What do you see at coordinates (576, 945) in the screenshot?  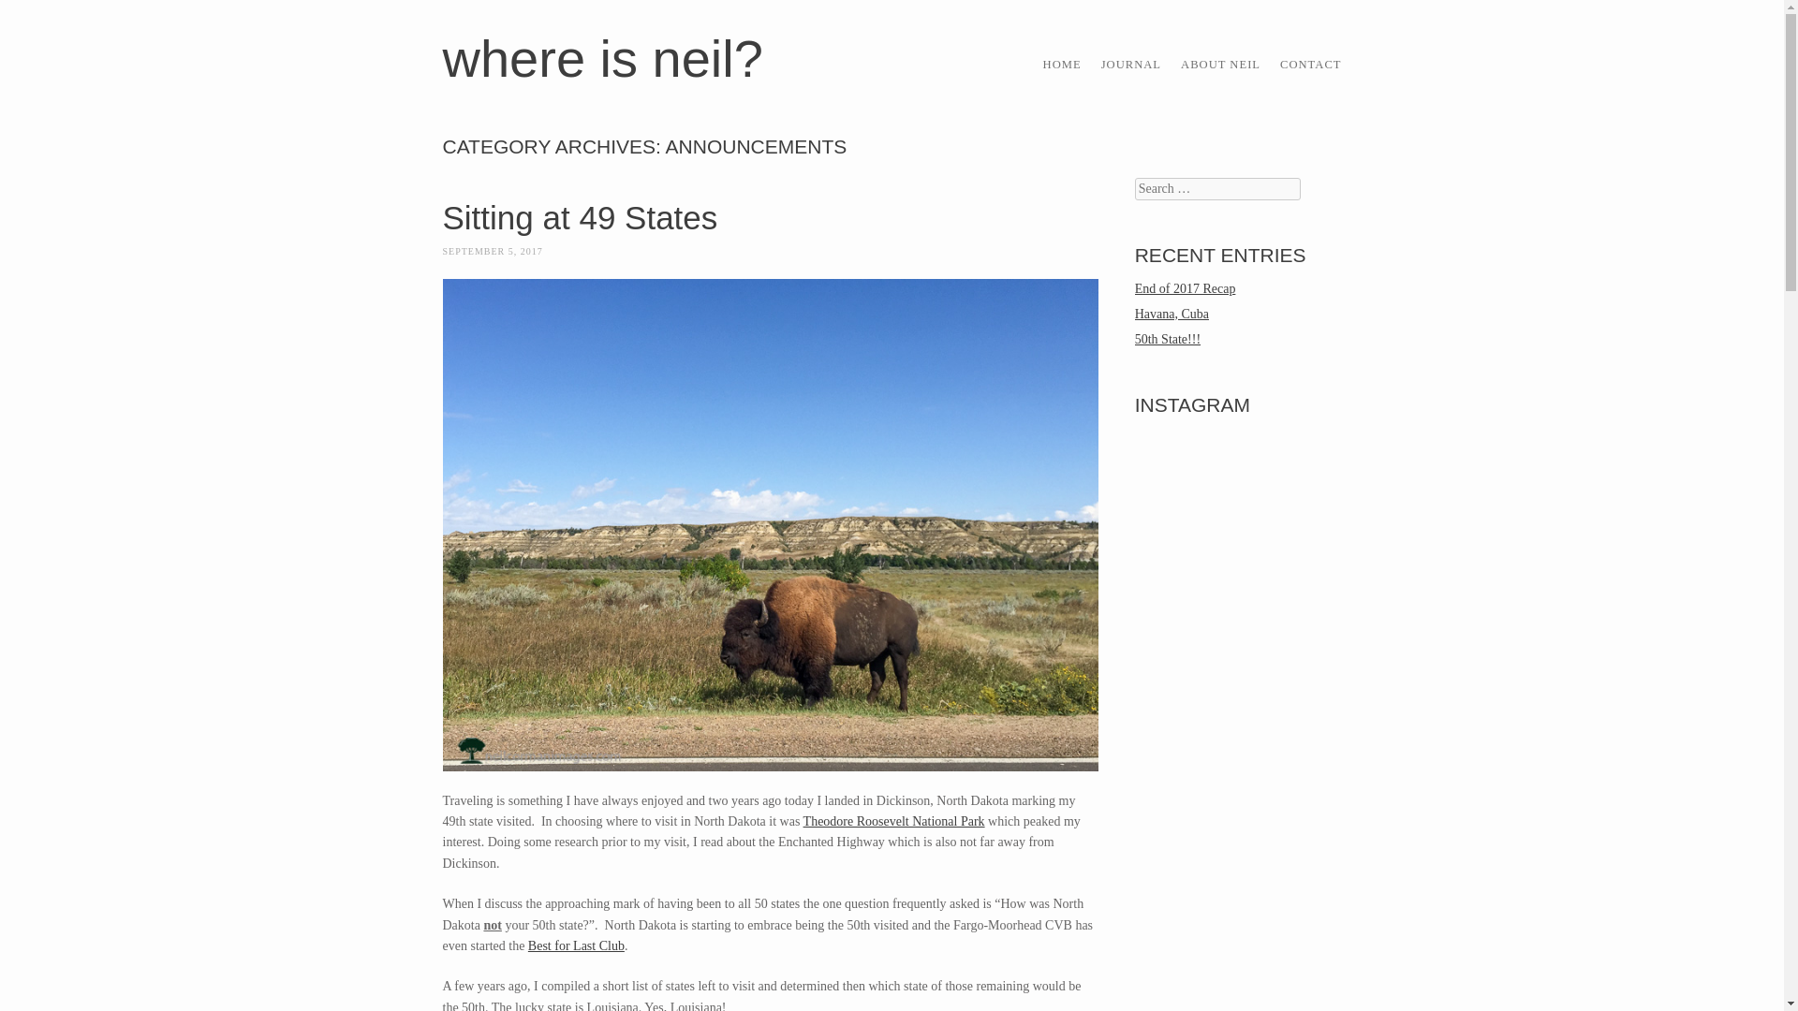 I see `Best for Last Club` at bounding box center [576, 945].